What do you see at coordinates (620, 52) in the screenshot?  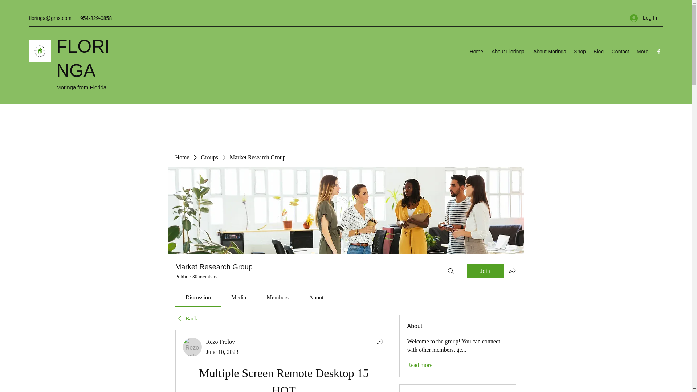 I see `Contact` at bounding box center [620, 52].